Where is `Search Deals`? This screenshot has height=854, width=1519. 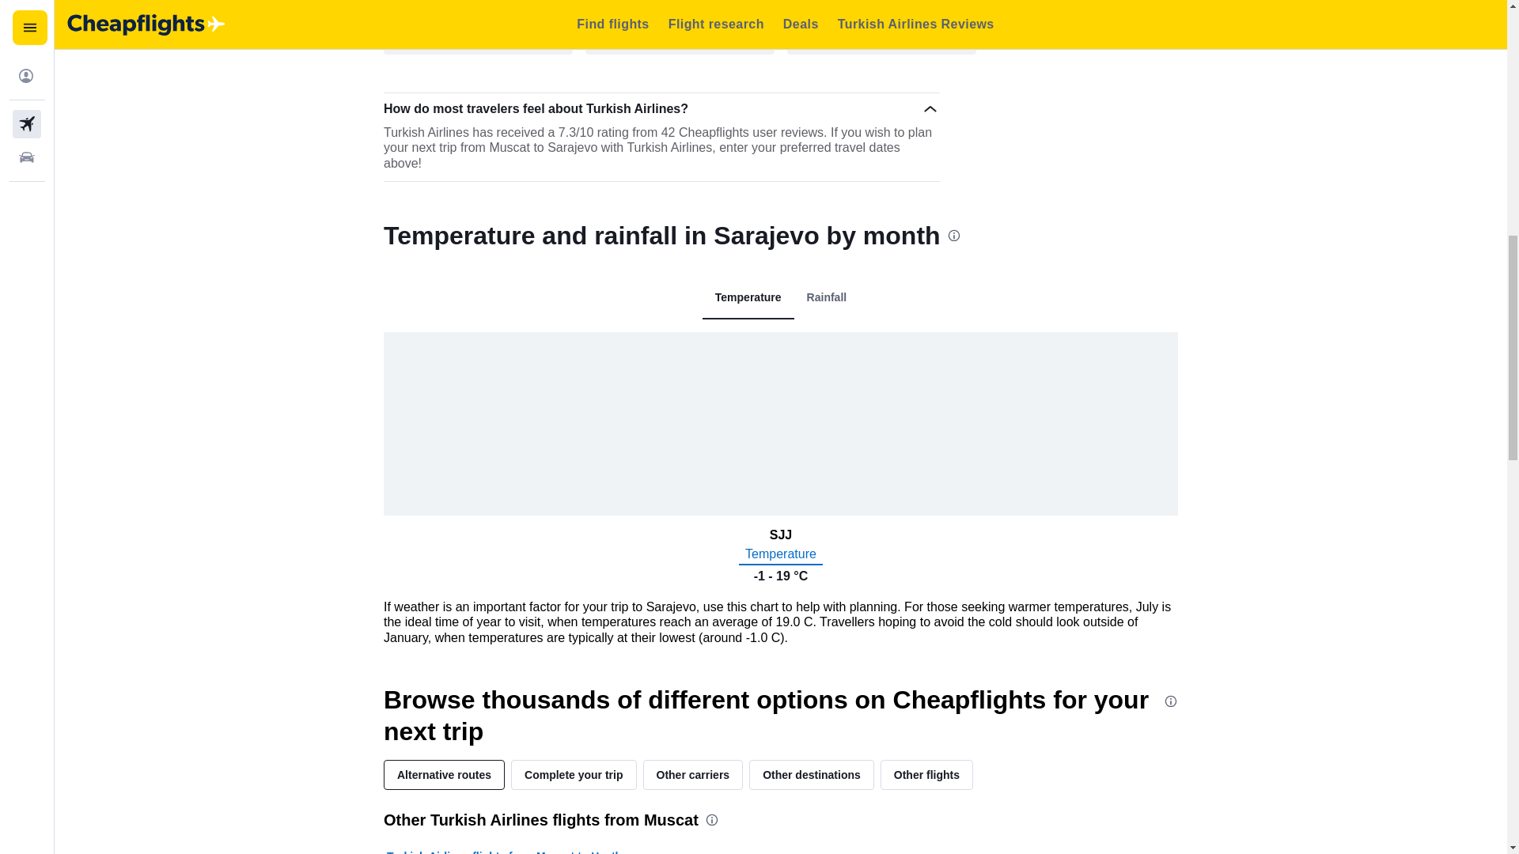 Search Deals is located at coordinates (478, 30).